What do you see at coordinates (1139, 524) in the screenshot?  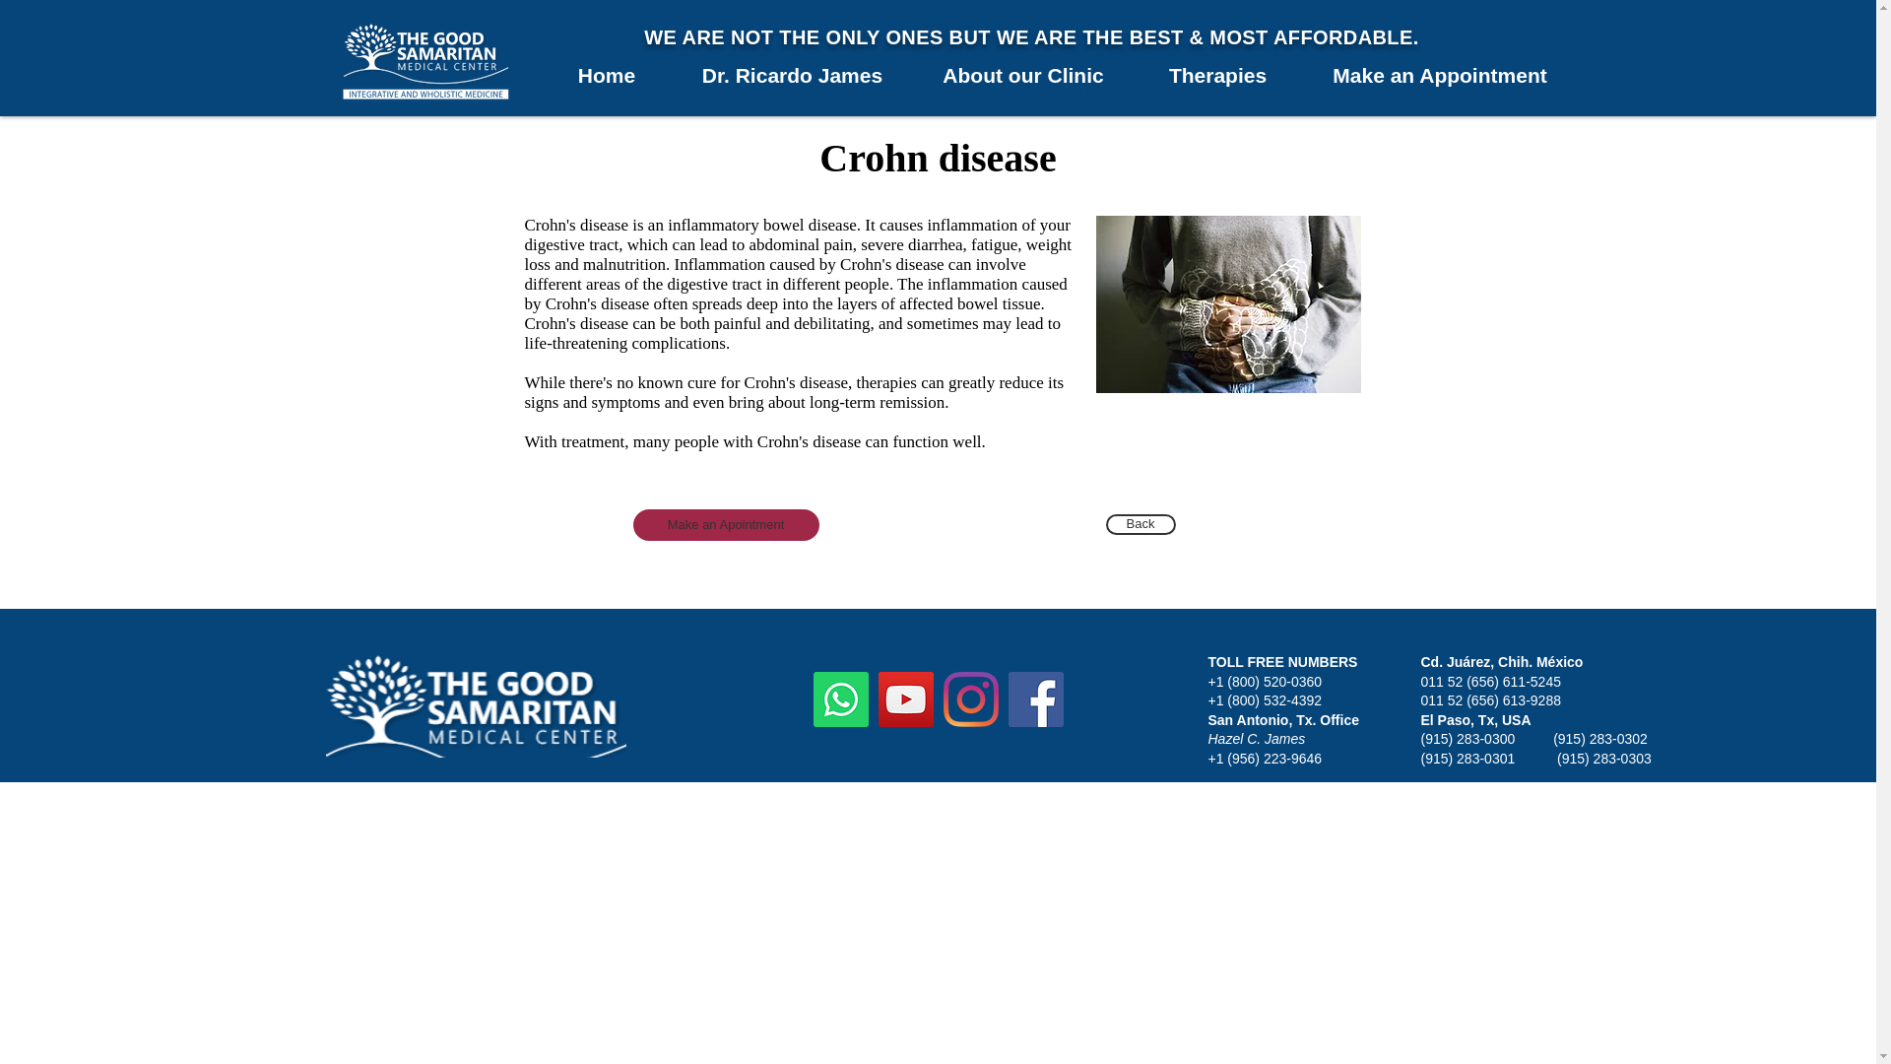 I see `Back` at bounding box center [1139, 524].